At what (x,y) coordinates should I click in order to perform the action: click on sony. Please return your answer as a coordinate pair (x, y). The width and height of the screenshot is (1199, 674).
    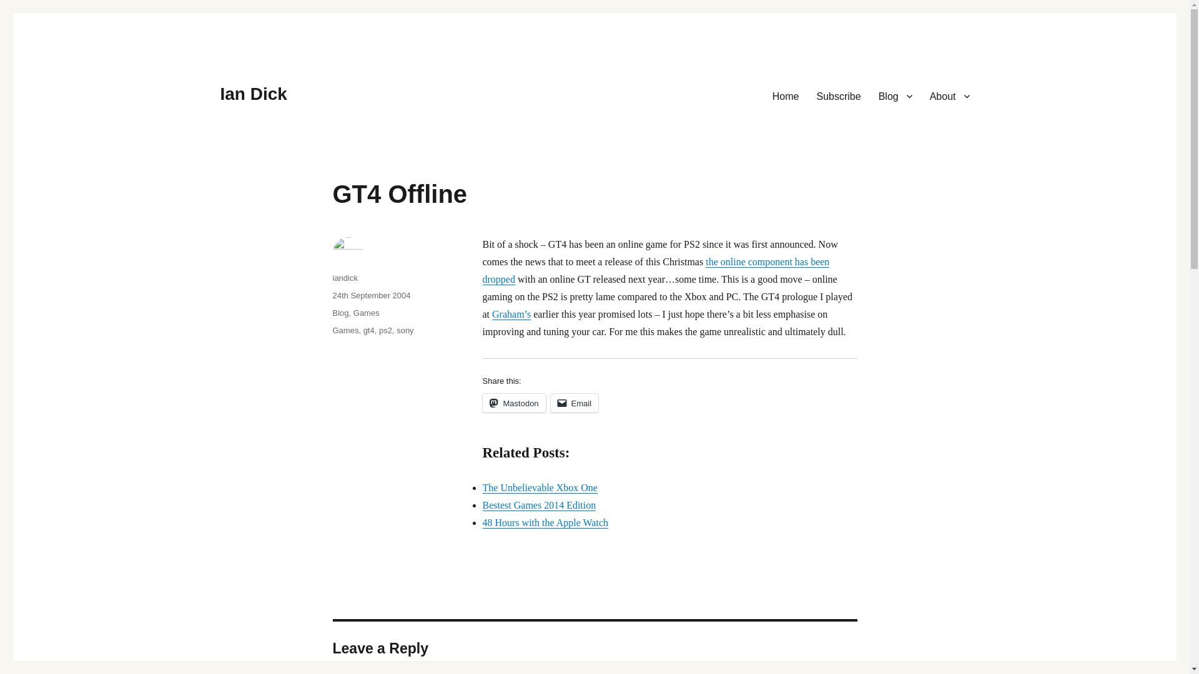
    Looking at the image, I should click on (405, 330).